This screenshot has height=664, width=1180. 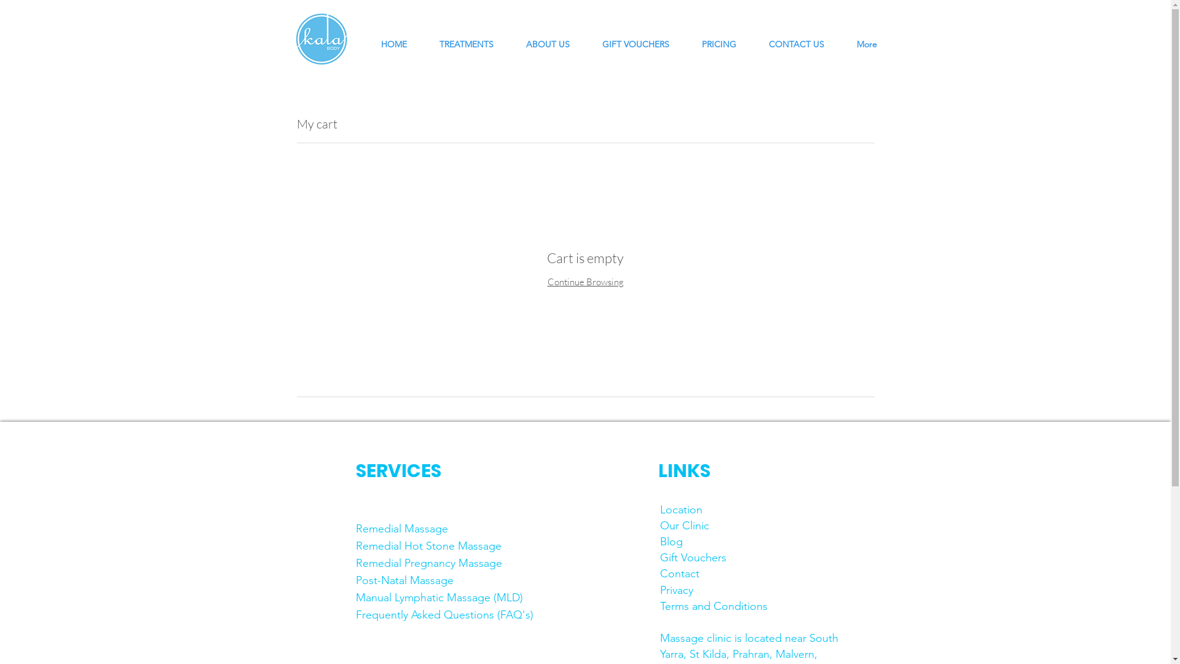 I want to click on PRICING, so click(x=712, y=38).